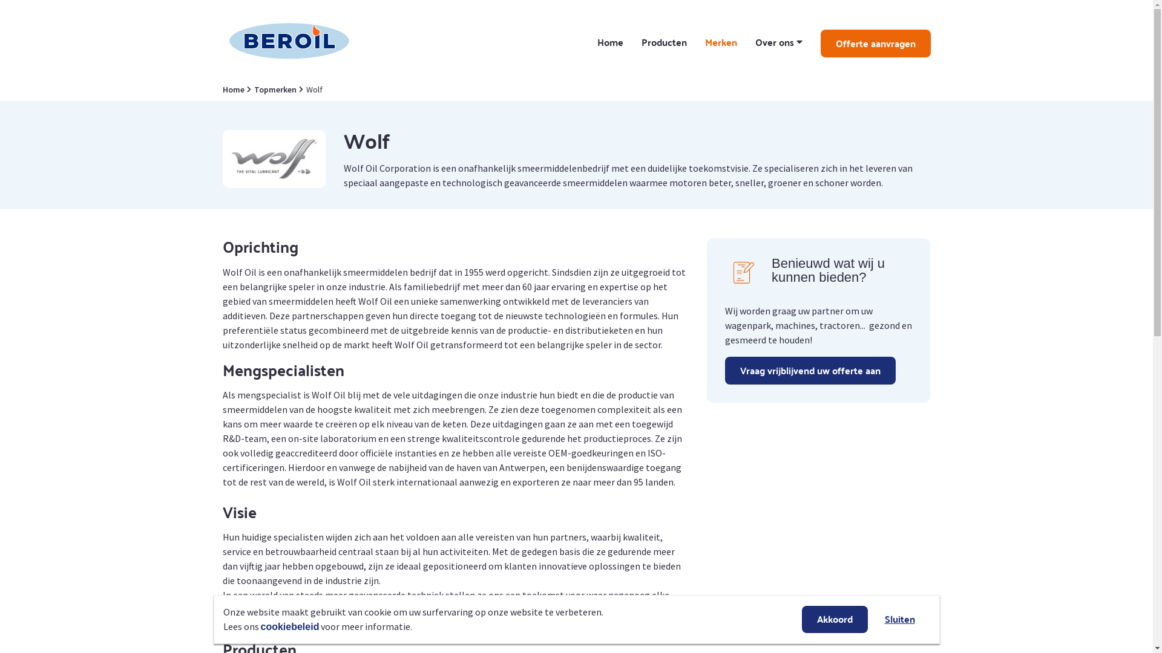  Describe the element at coordinates (720, 44) in the screenshot. I see `Merken` at that location.